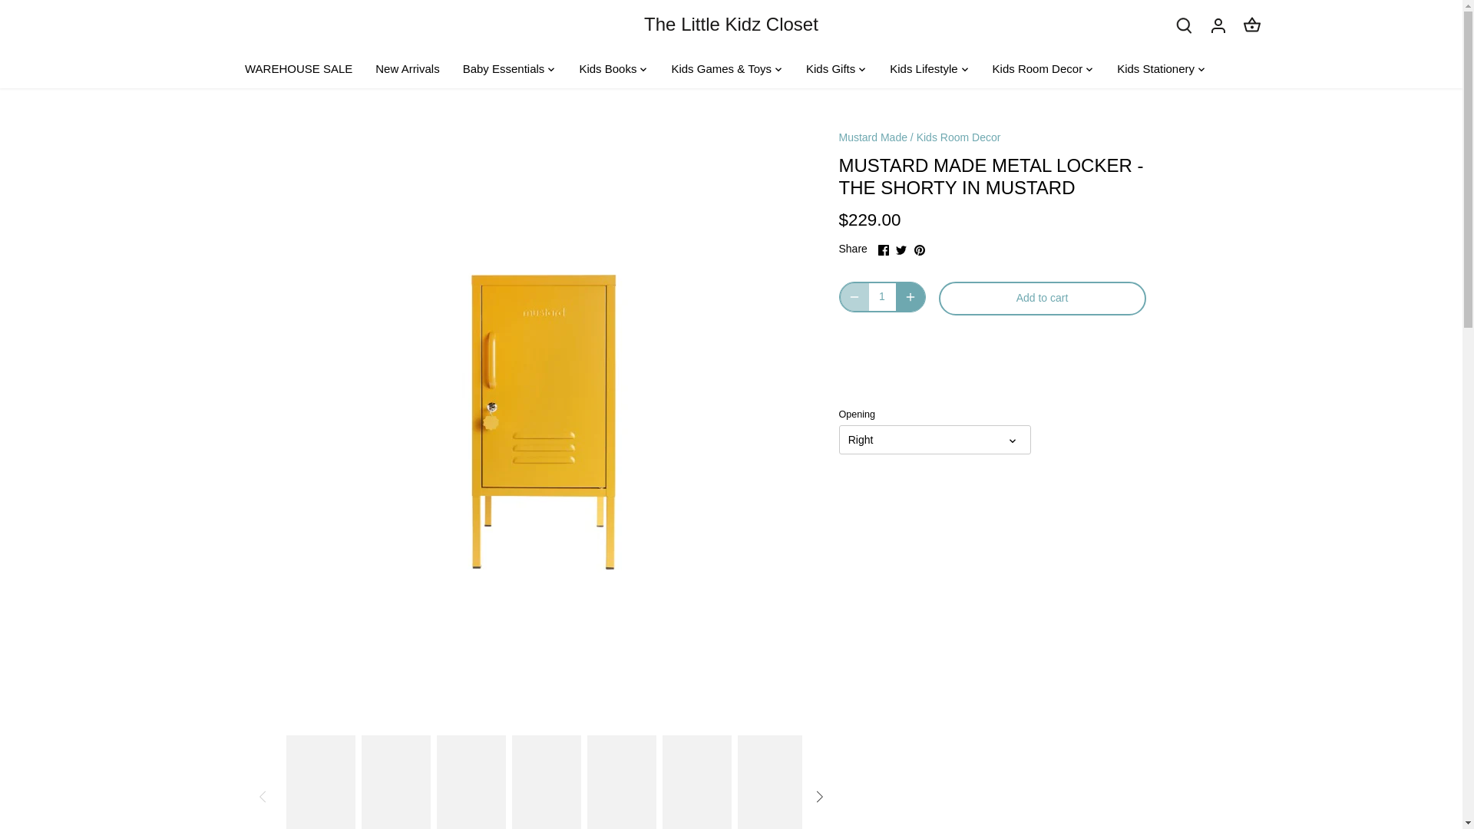 This screenshot has width=1474, height=829. I want to click on New Arrivals, so click(407, 69).